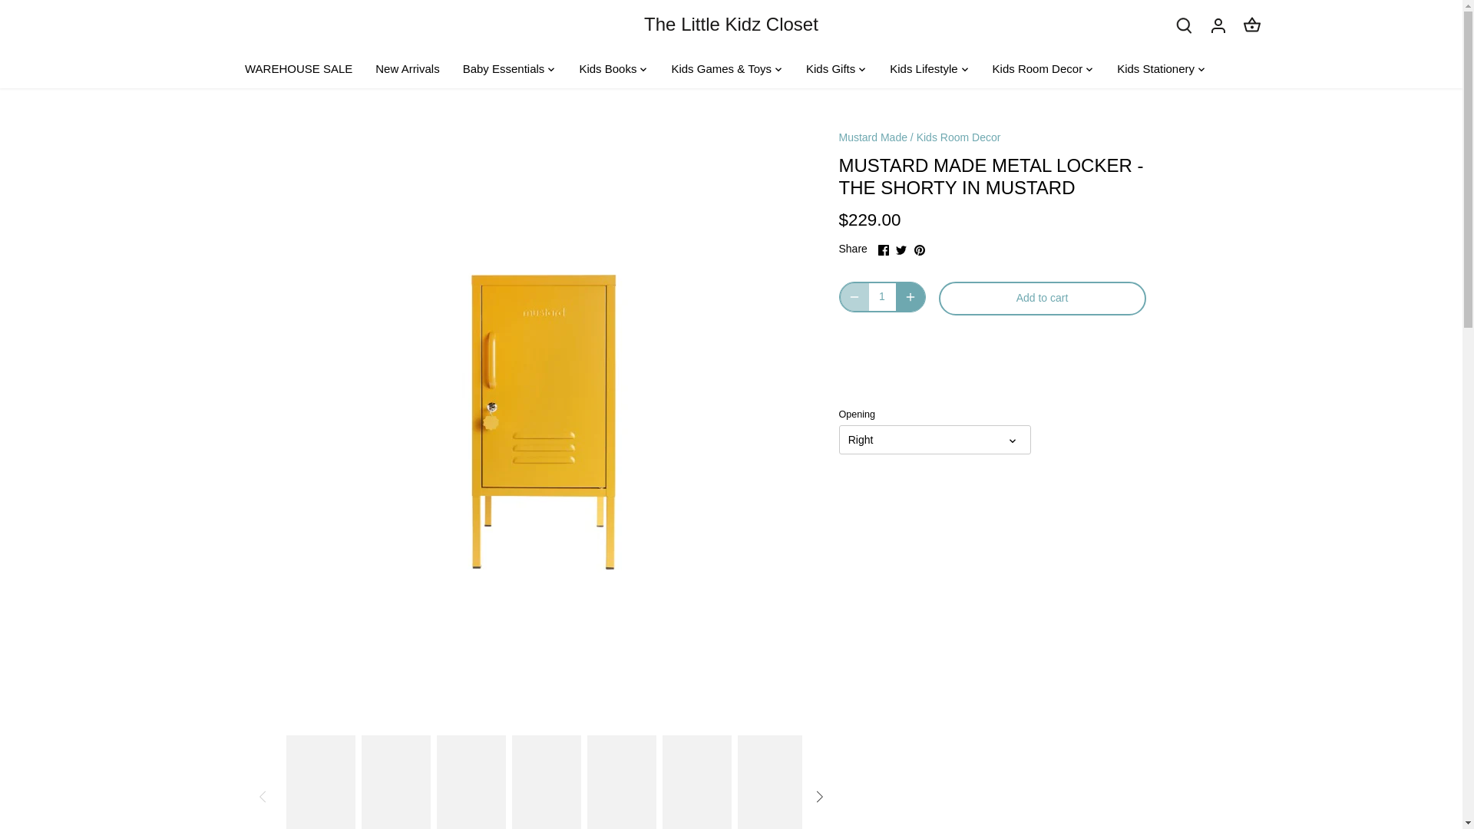 This screenshot has width=1474, height=829. I want to click on New Arrivals, so click(407, 69).